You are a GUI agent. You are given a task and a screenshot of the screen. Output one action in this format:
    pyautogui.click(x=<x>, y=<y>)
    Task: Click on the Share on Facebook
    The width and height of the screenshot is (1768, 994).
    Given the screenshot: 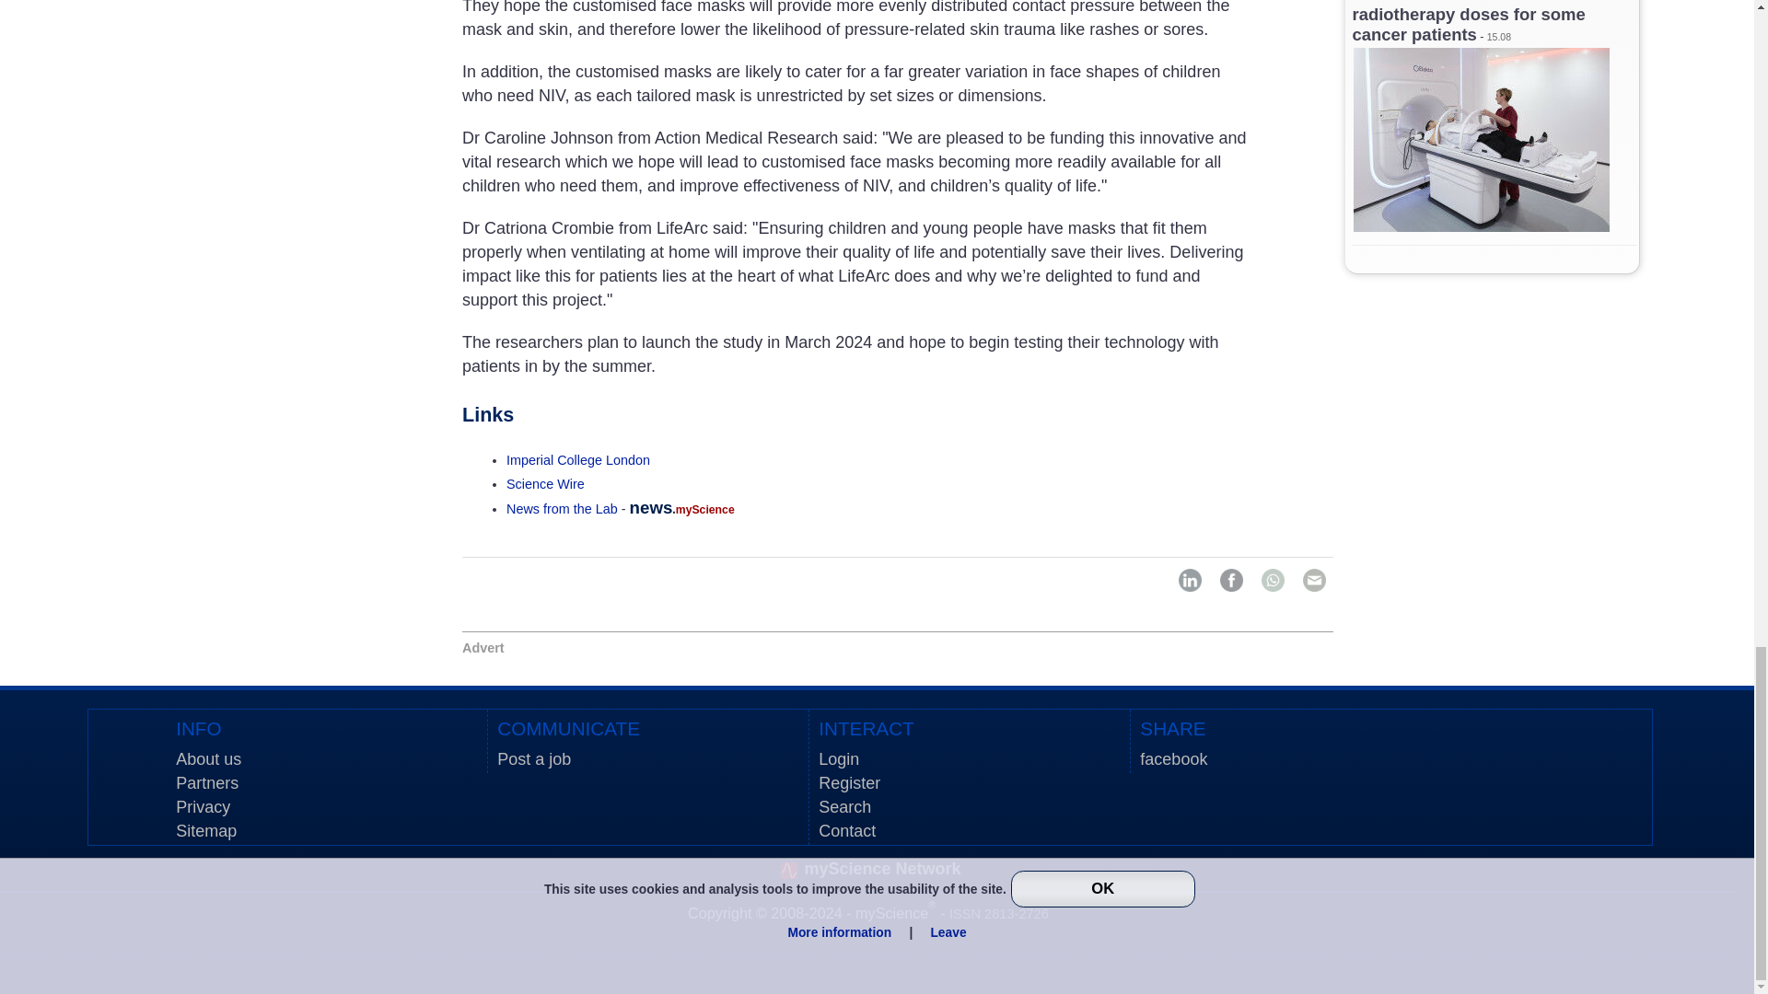 What is the action you would take?
    pyautogui.click(x=1230, y=580)
    